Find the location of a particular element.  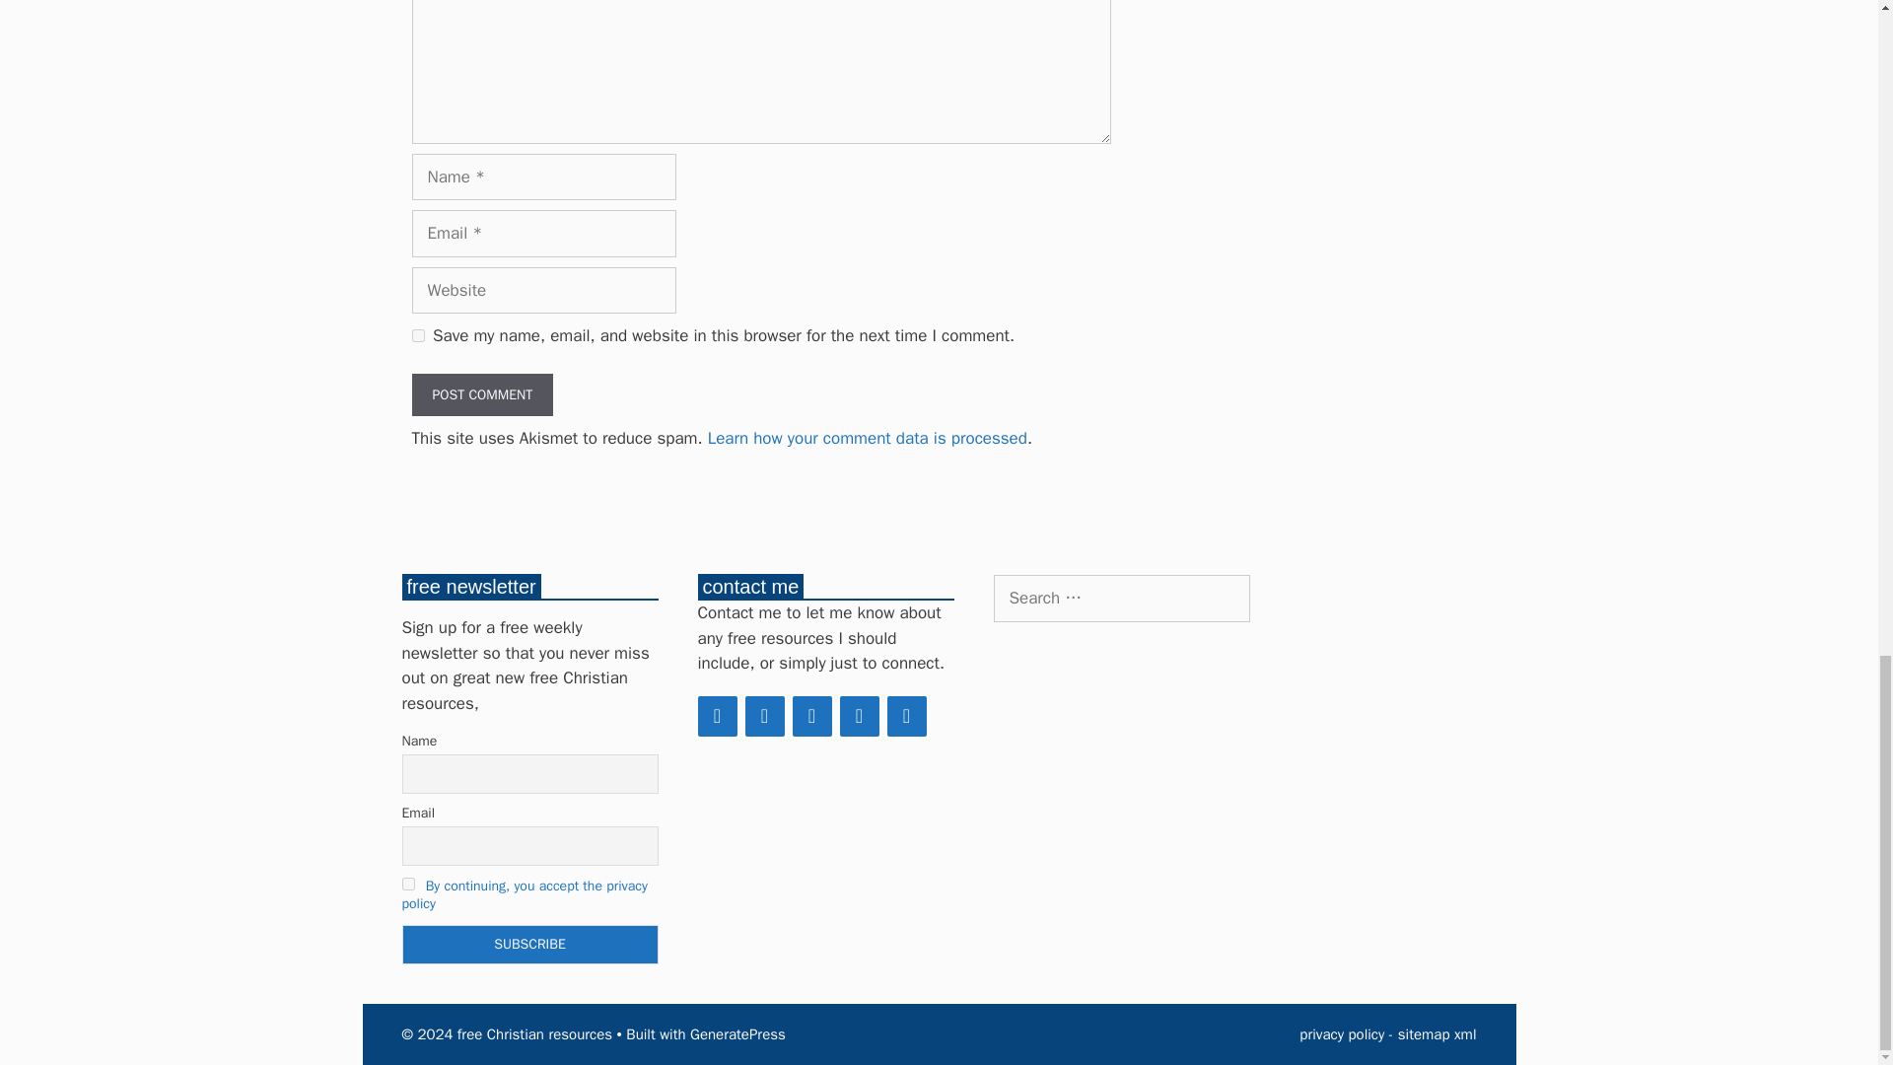

on is located at coordinates (408, 884).